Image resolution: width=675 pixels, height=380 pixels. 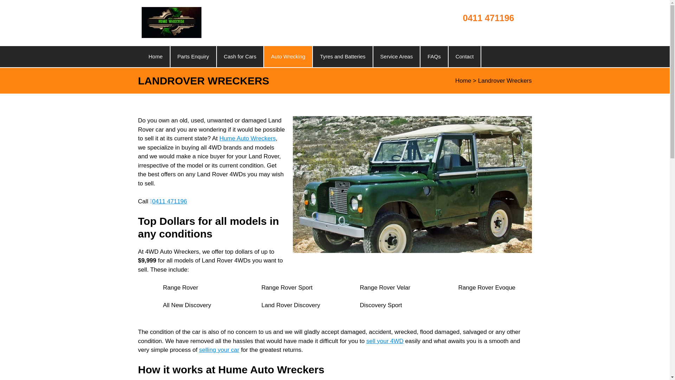 I want to click on Cash for Cars, so click(x=240, y=56).